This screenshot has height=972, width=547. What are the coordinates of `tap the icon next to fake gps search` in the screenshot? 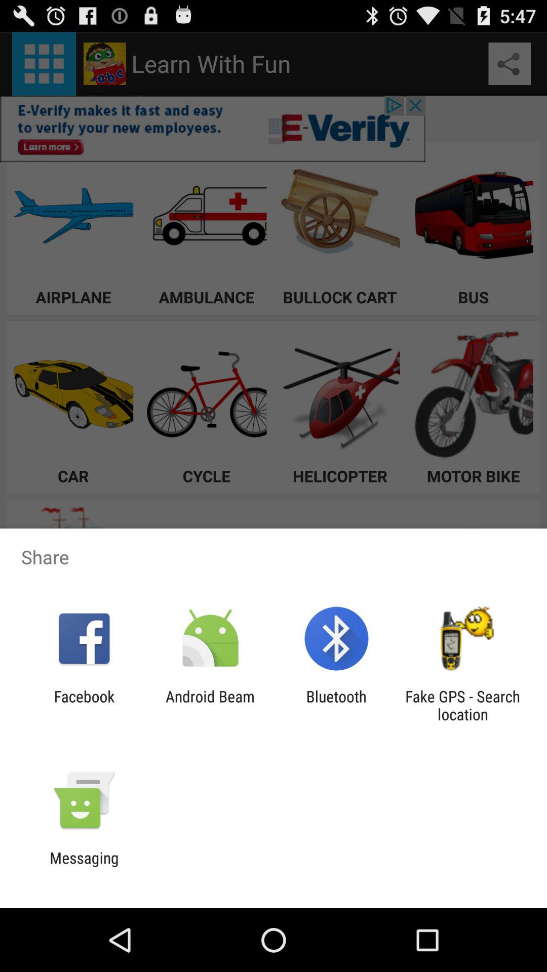 It's located at (336, 705).